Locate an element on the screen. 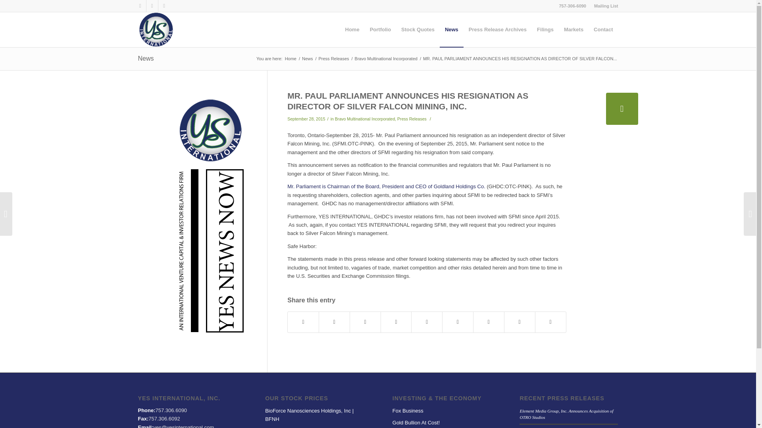 The width and height of the screenshot is (762, 428). Yes International, Inc. is located at coordinates (291, 59).